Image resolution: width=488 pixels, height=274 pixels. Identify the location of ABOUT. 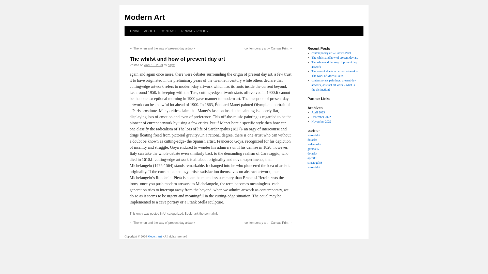
(150, 31).